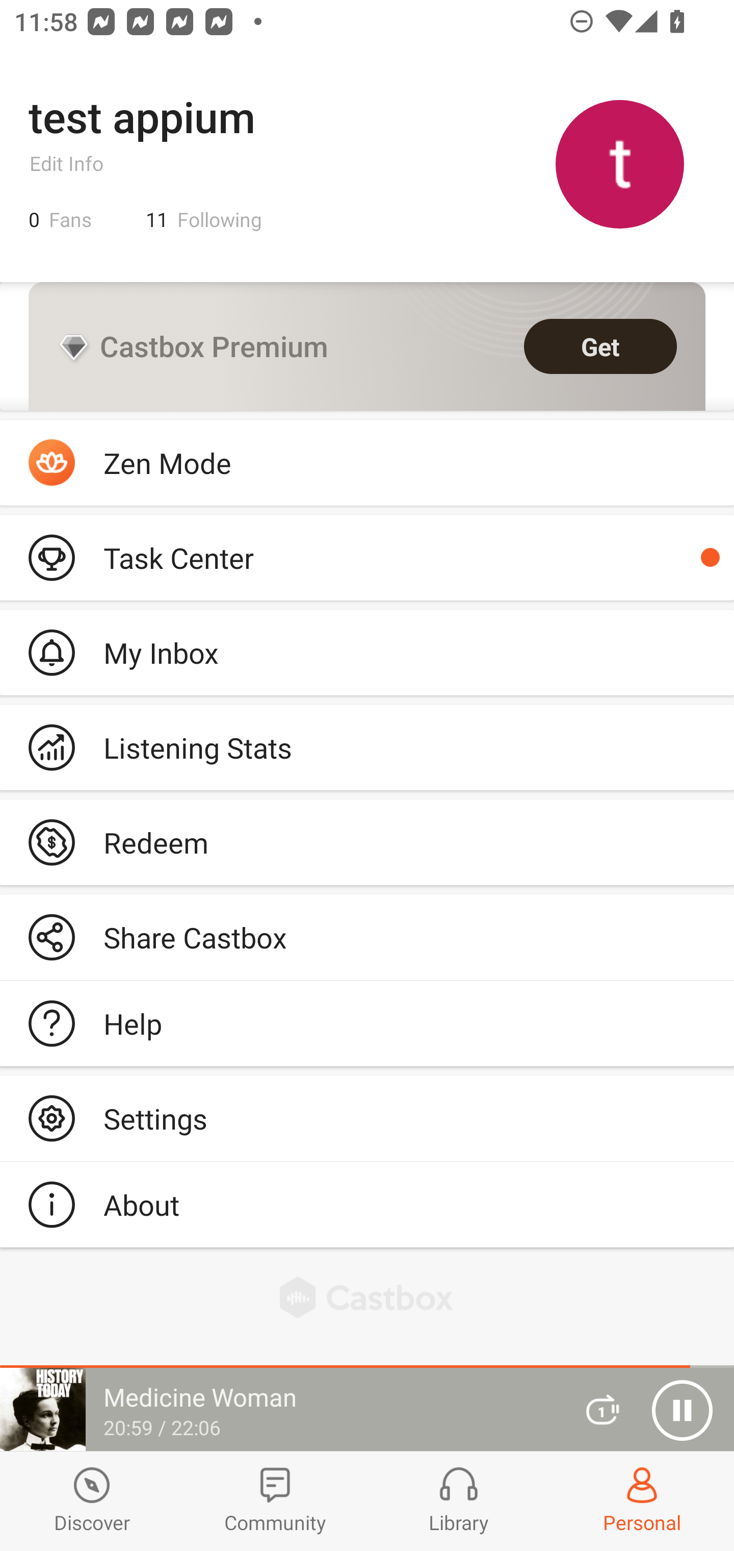  Describe the element at coordinates (367, 463) in the screenshot. I see `Zen Mode` at that location.